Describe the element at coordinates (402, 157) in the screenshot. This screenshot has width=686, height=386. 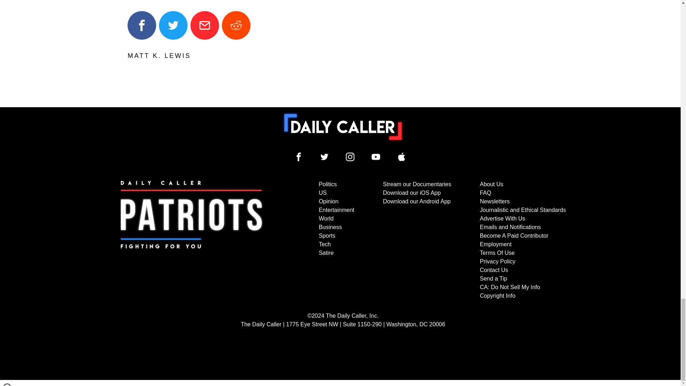
I see `Daily Caller YouTube` at that location.